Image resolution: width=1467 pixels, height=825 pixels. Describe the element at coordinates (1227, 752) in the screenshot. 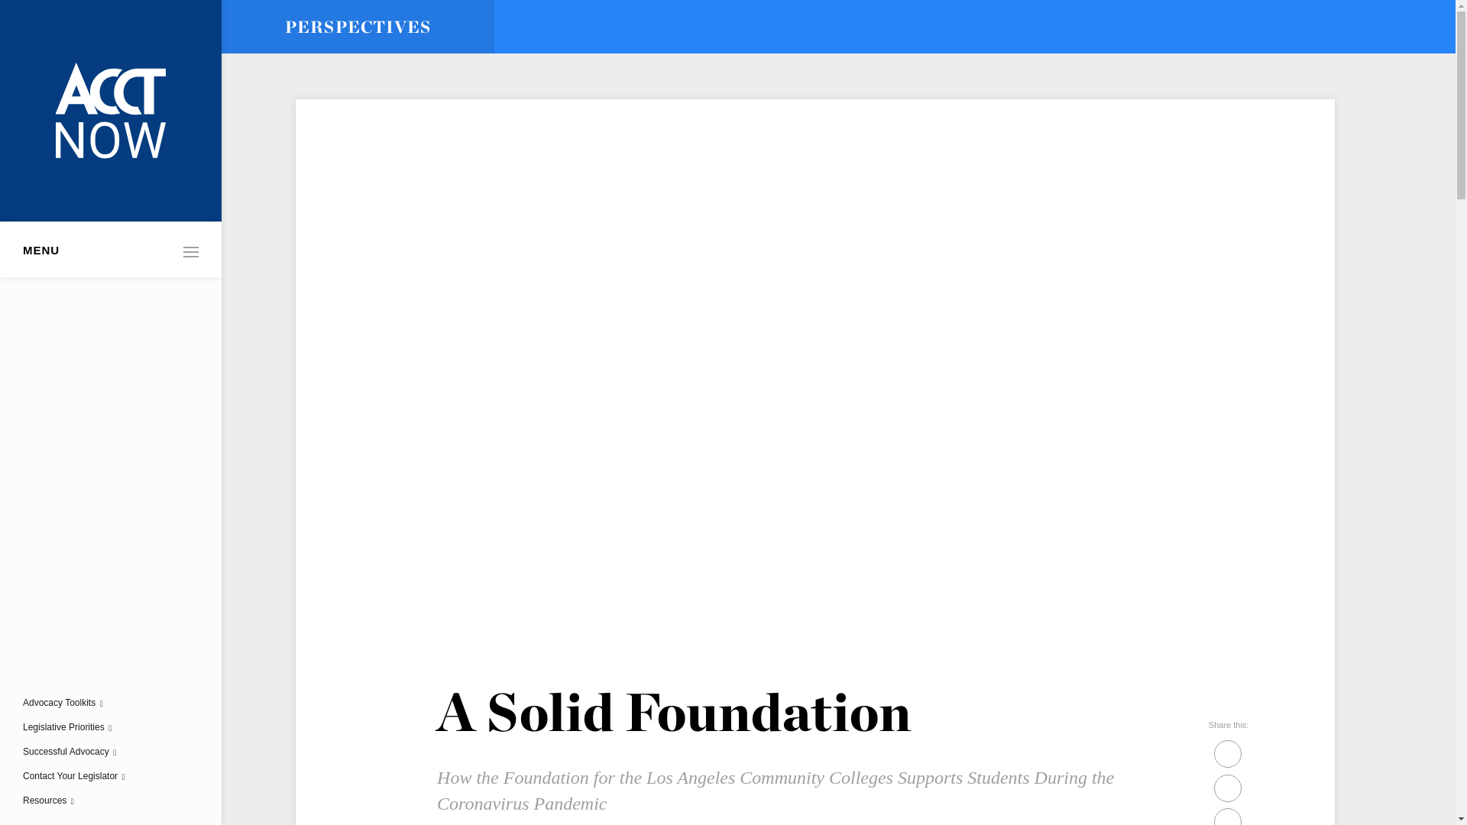

I see `Share on Twitter` at that location.